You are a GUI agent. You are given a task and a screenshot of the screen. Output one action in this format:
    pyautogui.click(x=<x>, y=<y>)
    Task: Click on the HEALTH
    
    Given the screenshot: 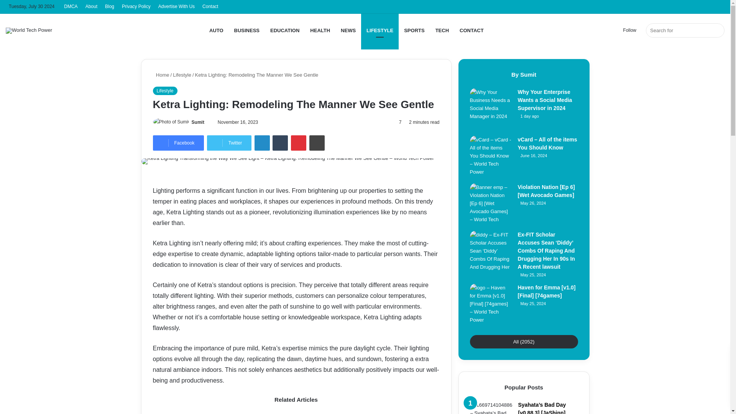 What is the action you would take?
    pyautogui.click(x=320, y=30)
    